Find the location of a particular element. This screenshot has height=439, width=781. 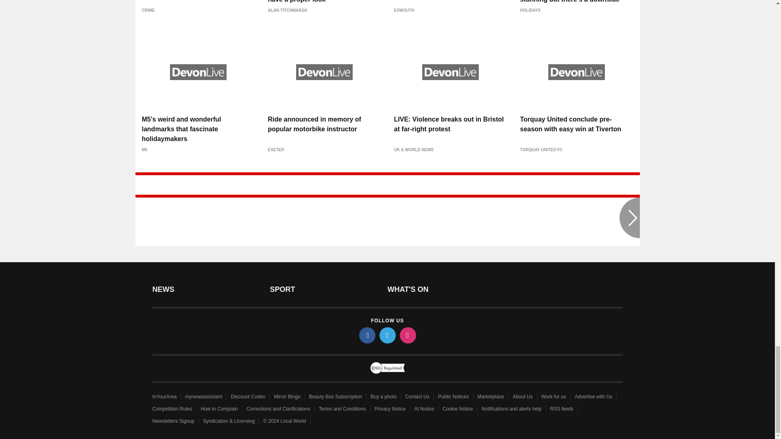

instagram is located at coordinates (407, 335).